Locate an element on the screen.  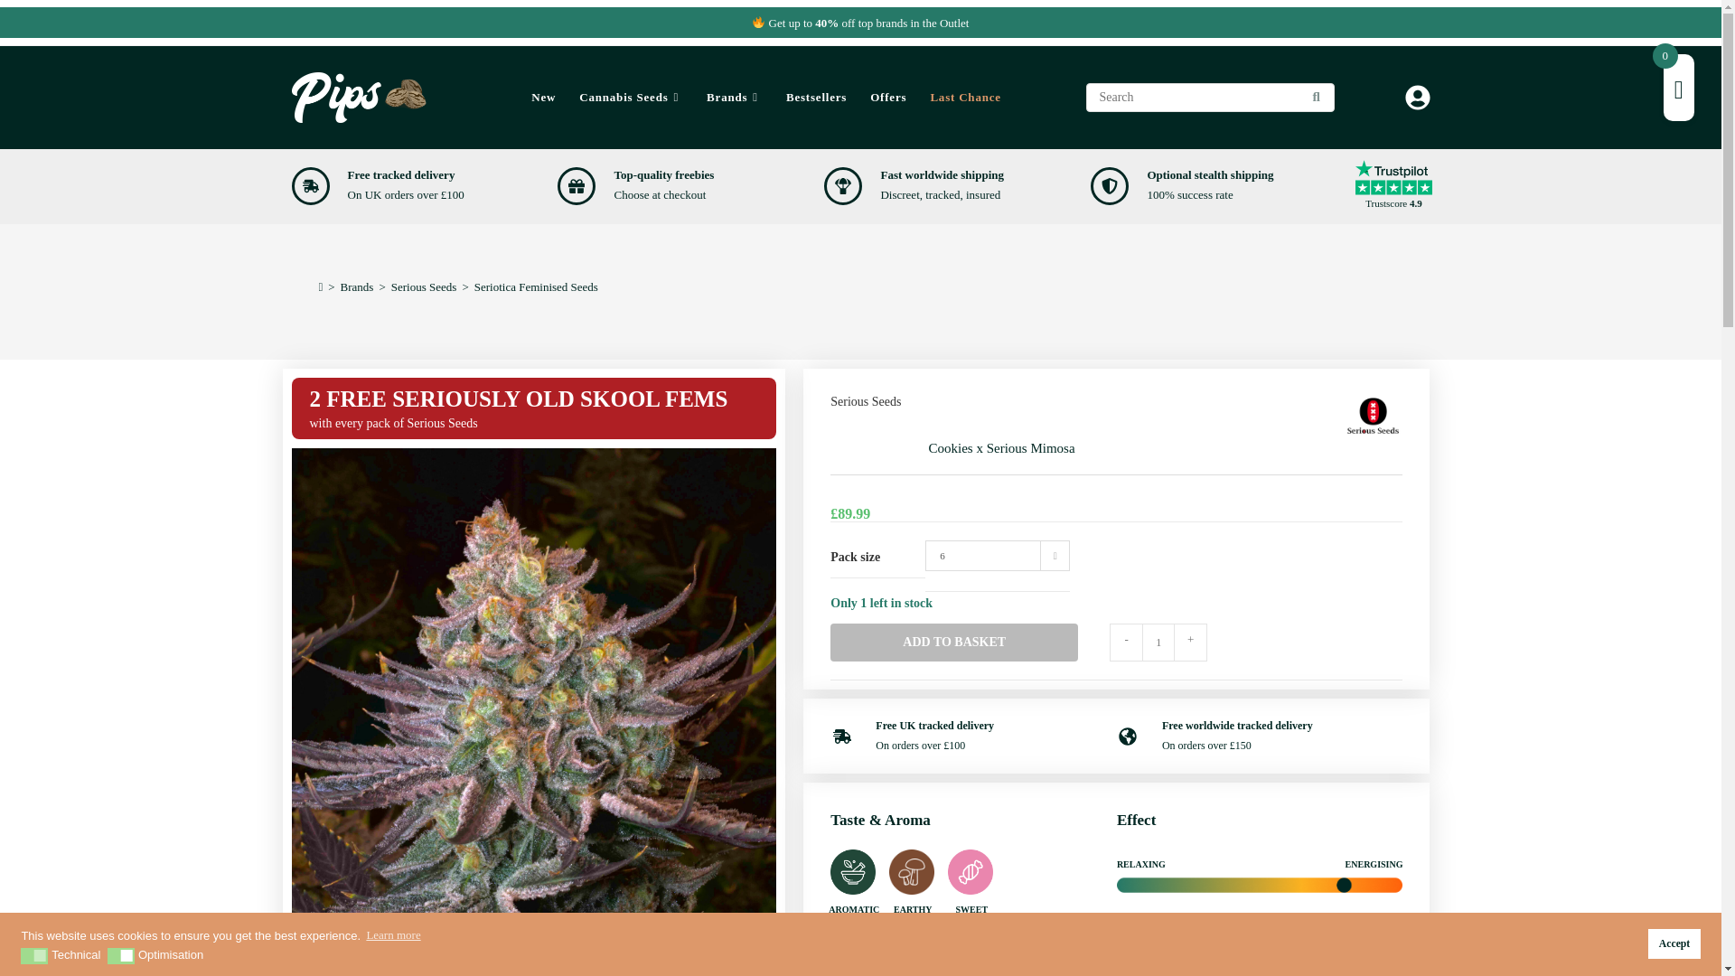
pips-seeds-white-3 is located at coordinates (362, 98).